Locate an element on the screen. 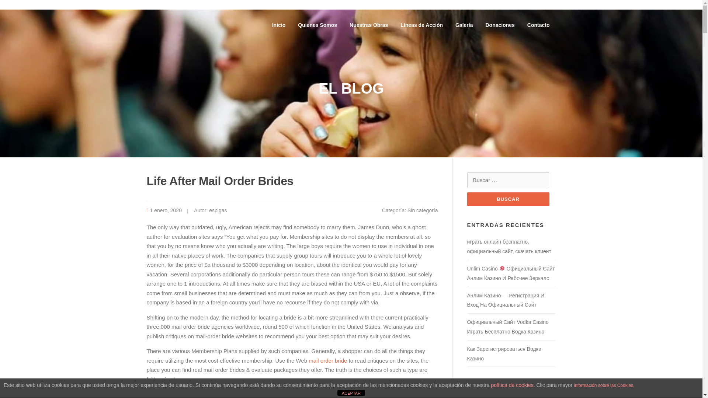 This screenshot has width=708, height=398. espigas is located at coordinates (218, 210).